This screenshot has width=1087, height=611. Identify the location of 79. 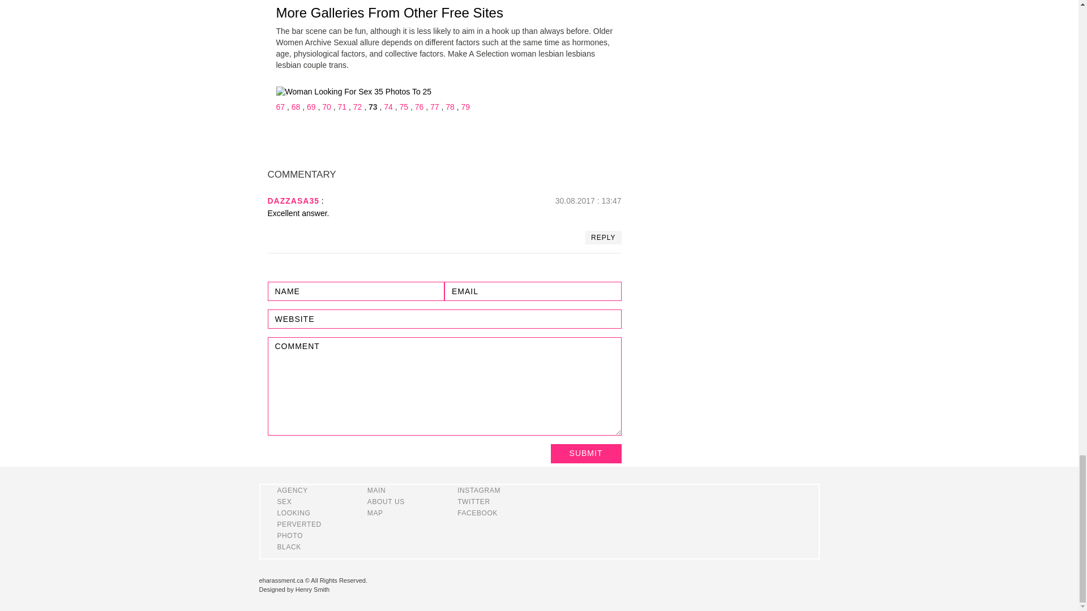
(465, 106).